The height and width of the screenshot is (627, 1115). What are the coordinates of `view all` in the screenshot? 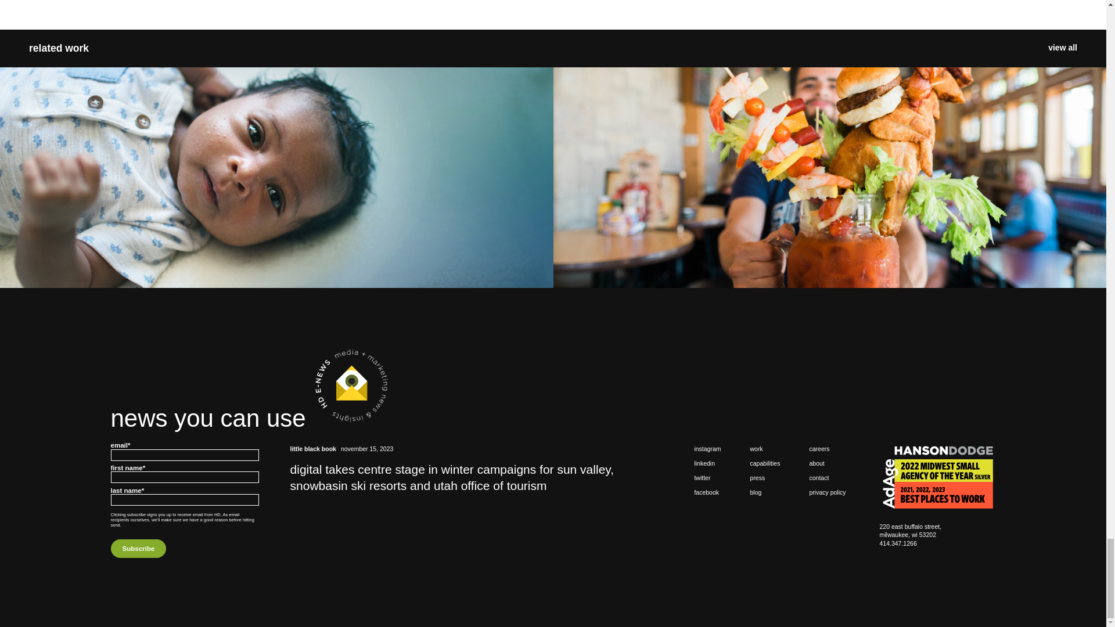 It's located at (1062, 49).